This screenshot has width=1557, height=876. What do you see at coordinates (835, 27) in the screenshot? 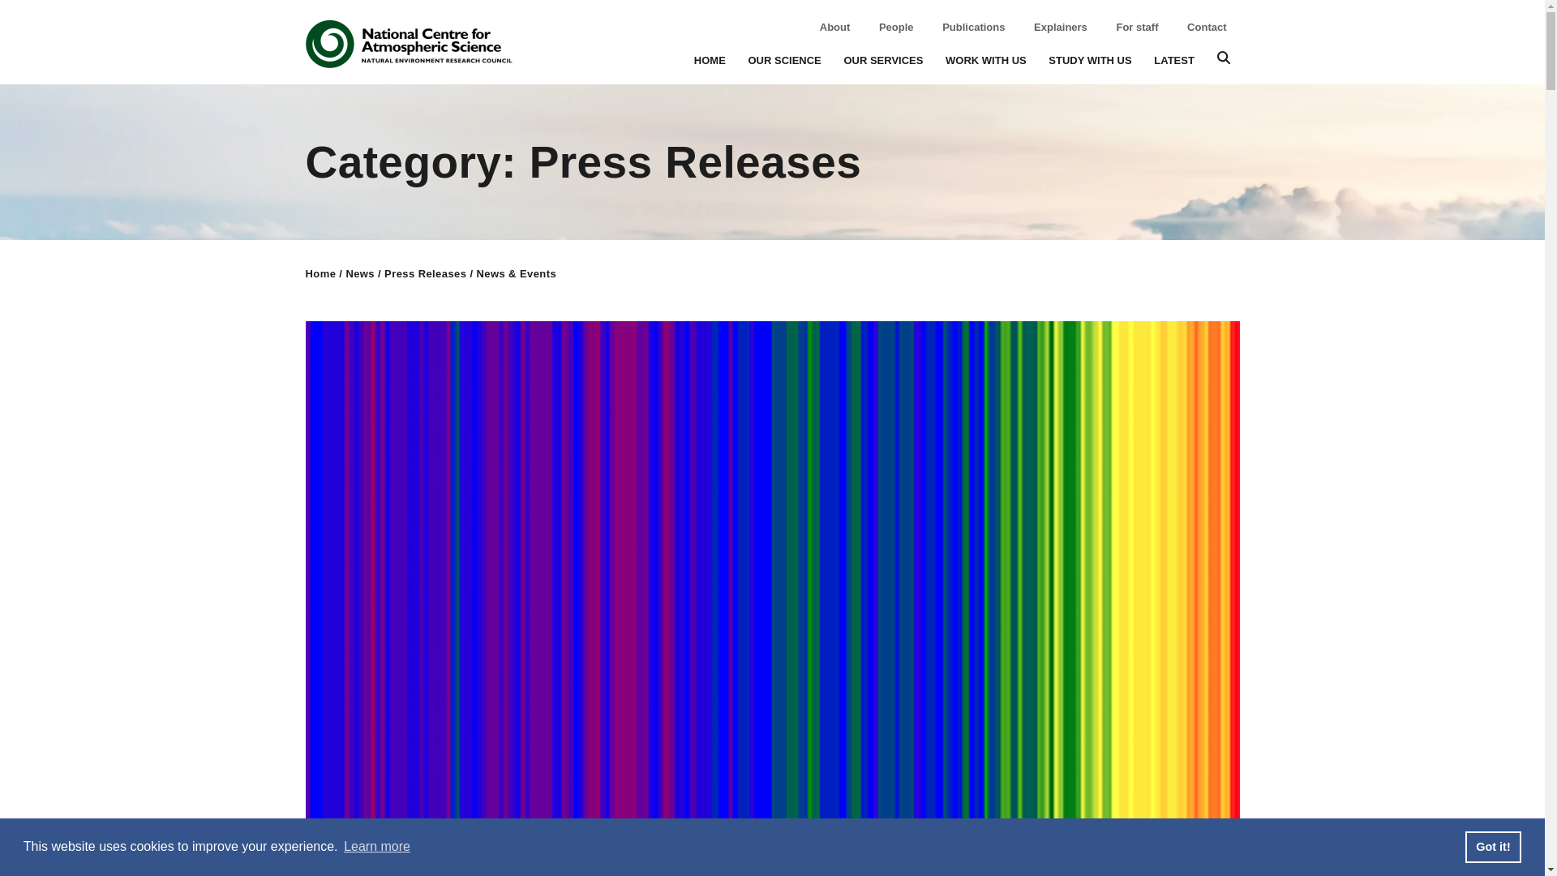
I see `About` at bounding box center [835, 27].